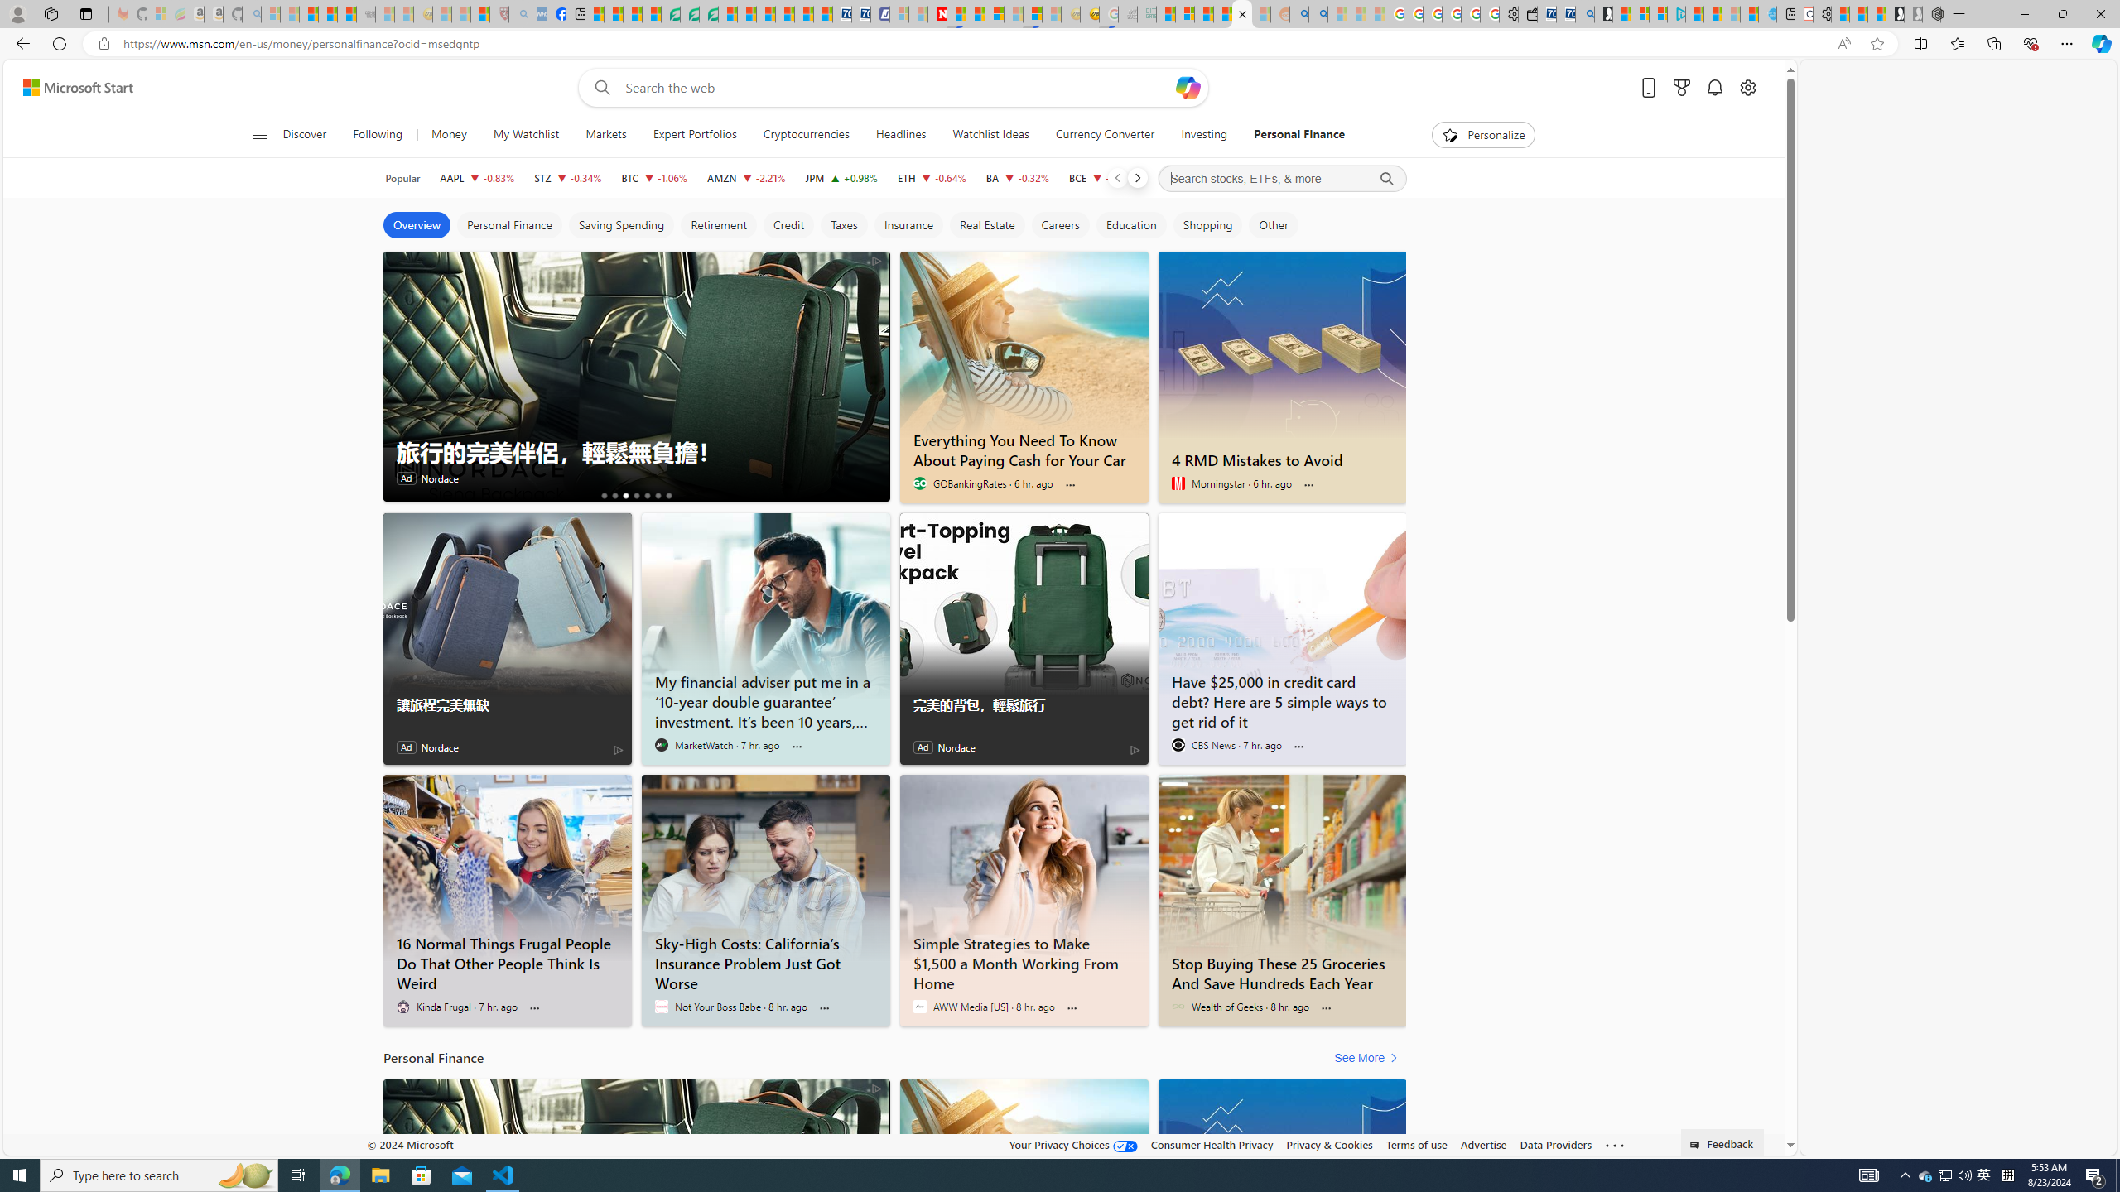  What do you see at coordinates (876, 1088) in the screenshot?
I see `AdChoices` at bounding box center [876, 1088].